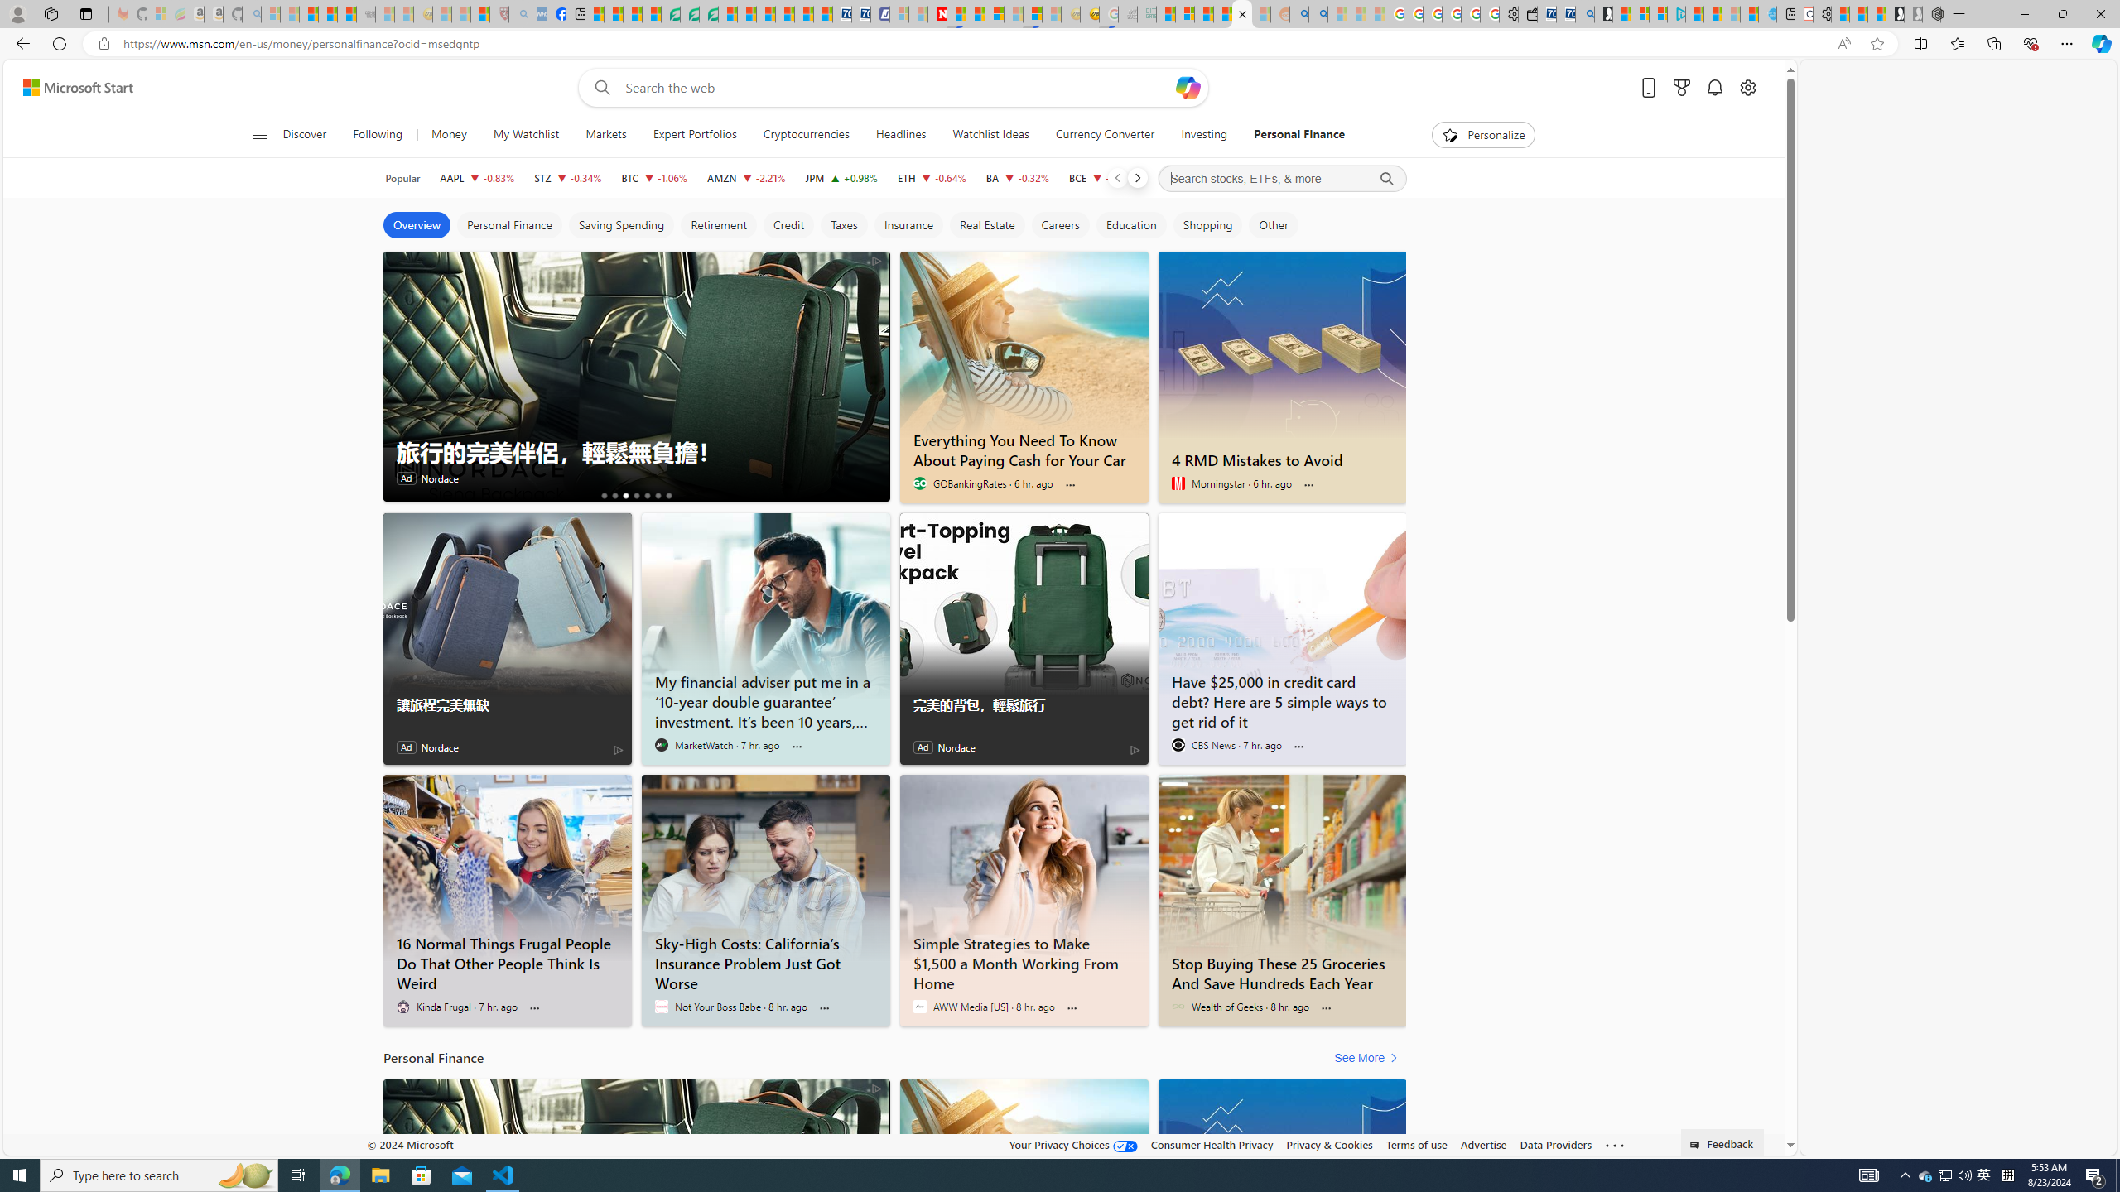  What do you see at coordinates (876, 1088) in the screenshot?
I see `AdChoices` at bounding box center [876, 1088].